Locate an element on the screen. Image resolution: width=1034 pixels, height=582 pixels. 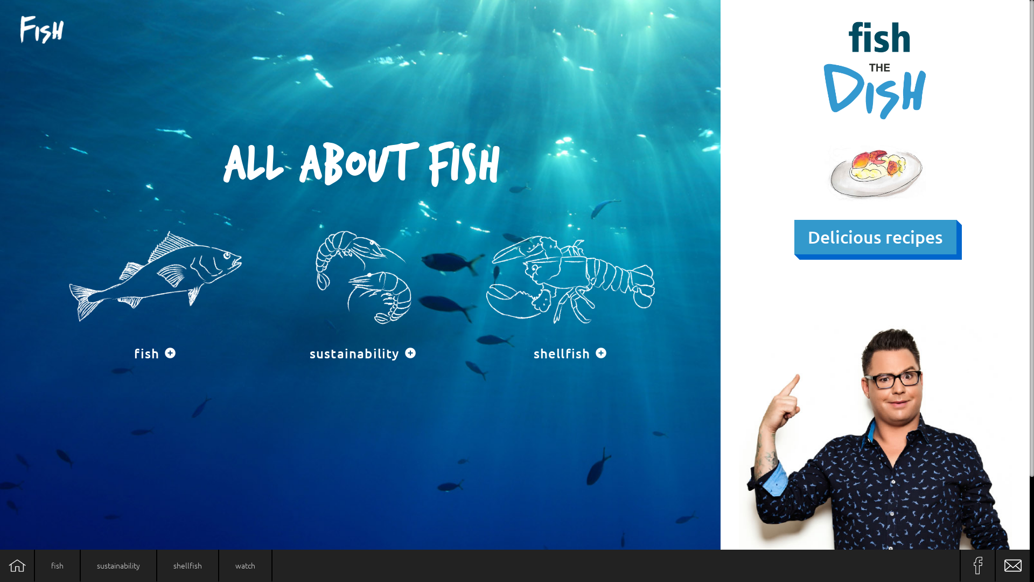
  is located at coordinates (17, 566).